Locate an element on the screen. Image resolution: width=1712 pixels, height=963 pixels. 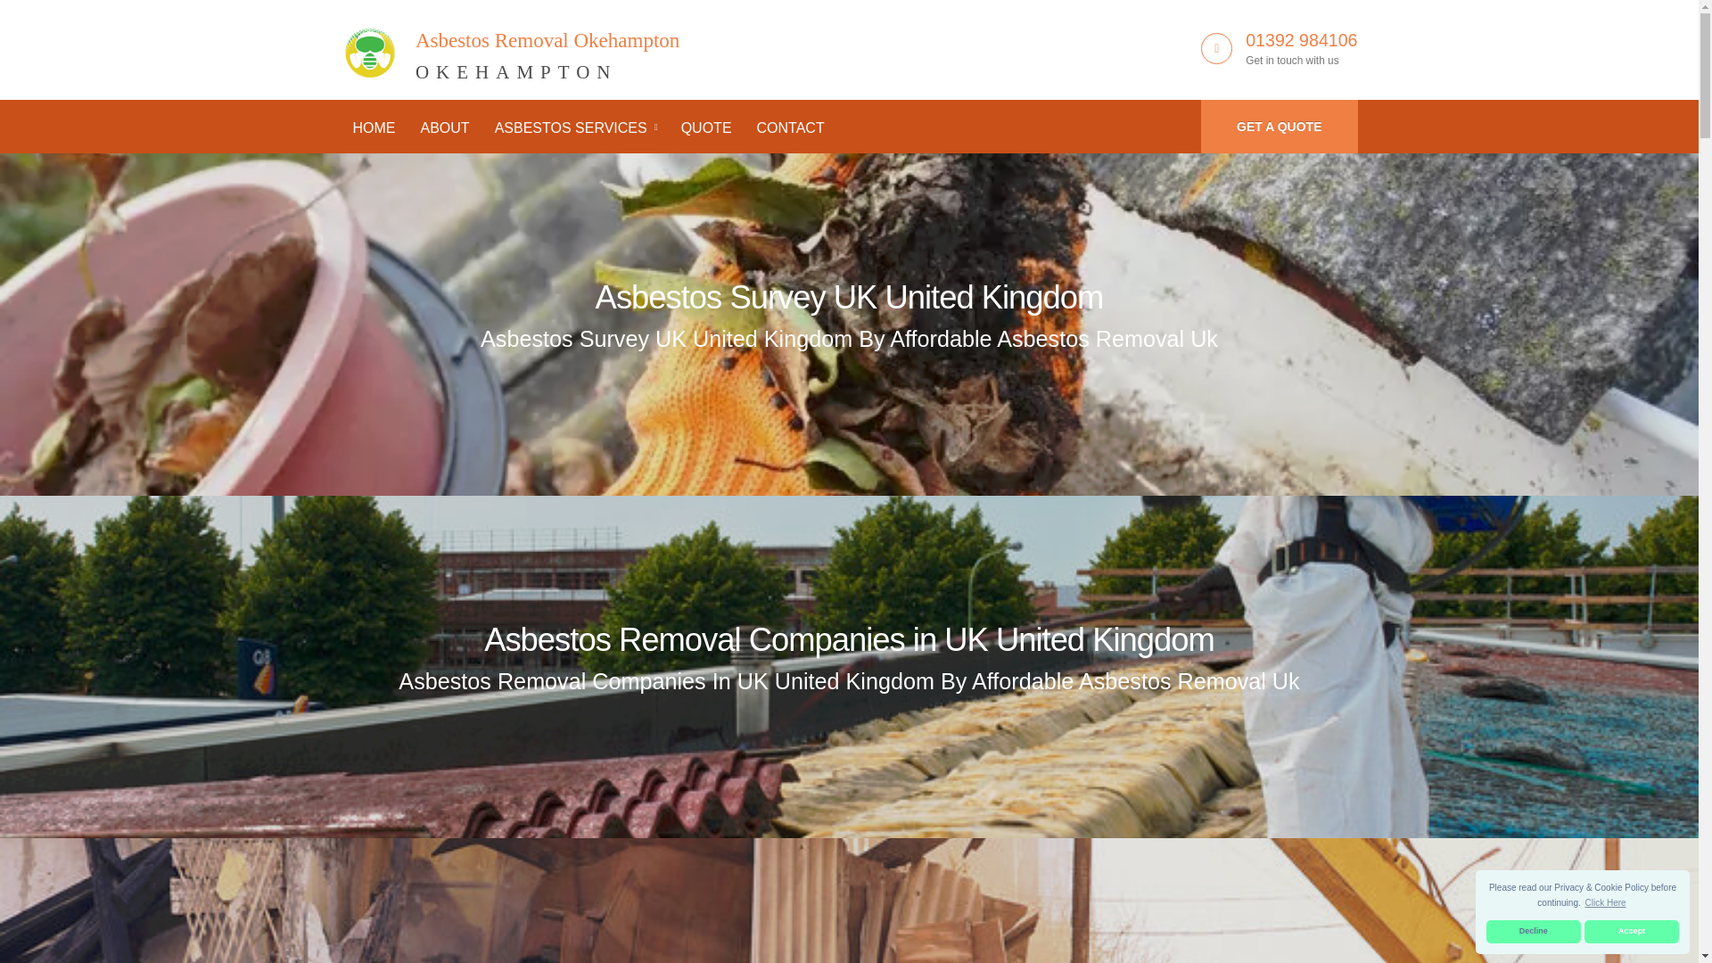
CONTACT is located at coordinates (850, 298).